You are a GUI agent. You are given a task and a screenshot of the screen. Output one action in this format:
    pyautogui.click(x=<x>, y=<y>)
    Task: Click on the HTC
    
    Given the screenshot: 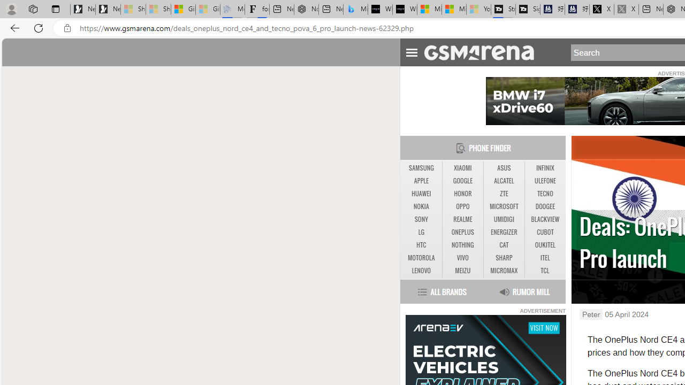 What is the action you would take?
    pyautogui.click(x=421, y=245)
    